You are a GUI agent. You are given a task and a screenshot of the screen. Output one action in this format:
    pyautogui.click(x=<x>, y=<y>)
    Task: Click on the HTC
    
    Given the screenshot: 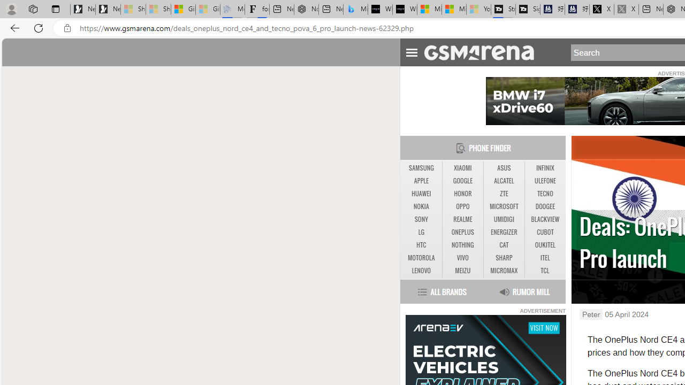 What is the action you would take?
    pyautogui.click(x=421, y=245)
    